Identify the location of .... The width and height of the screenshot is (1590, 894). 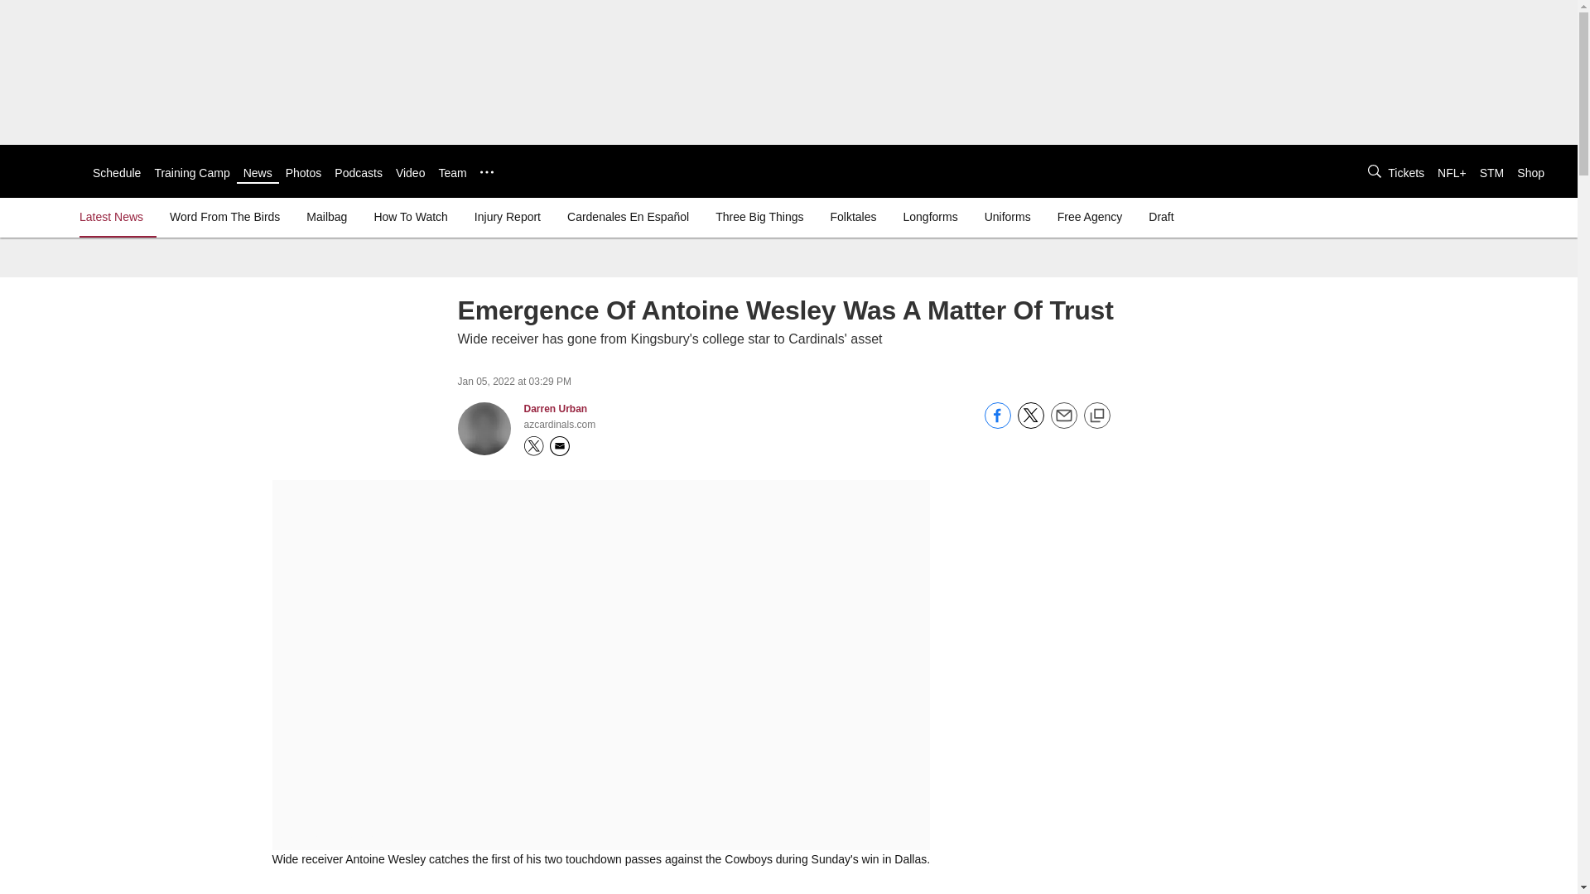
(486, 172).